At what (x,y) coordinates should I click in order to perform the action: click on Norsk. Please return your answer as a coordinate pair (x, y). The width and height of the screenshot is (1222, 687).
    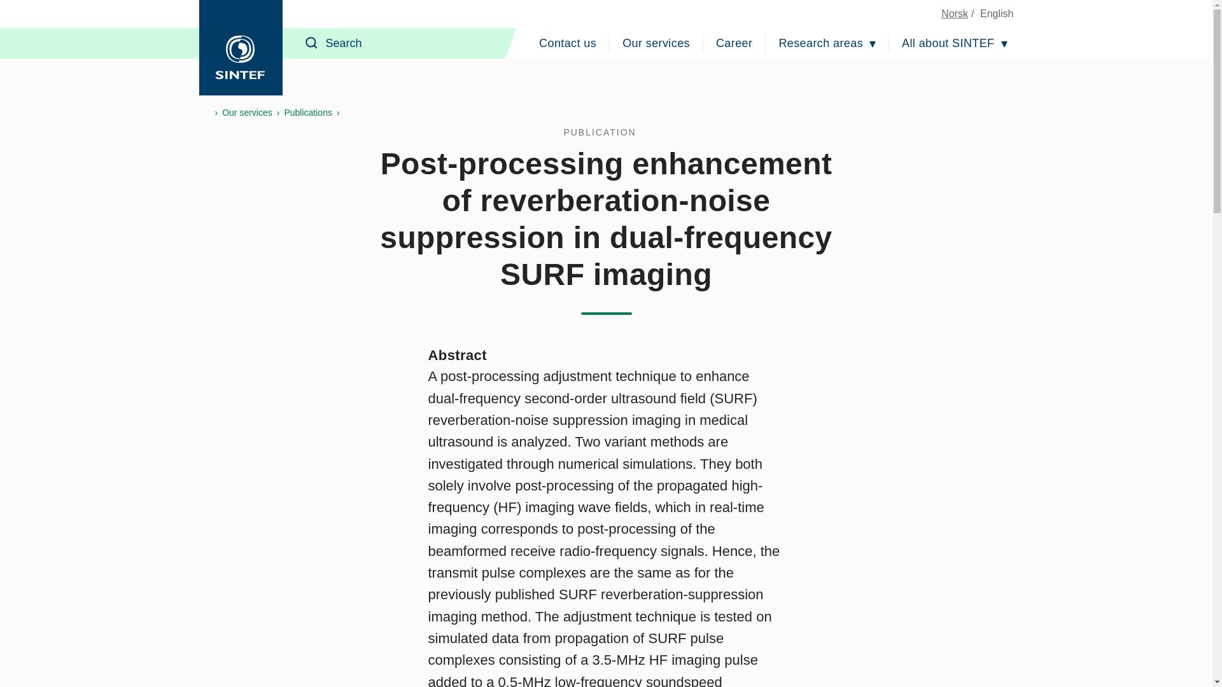
    Looking at the image, I should click on (954, 13).